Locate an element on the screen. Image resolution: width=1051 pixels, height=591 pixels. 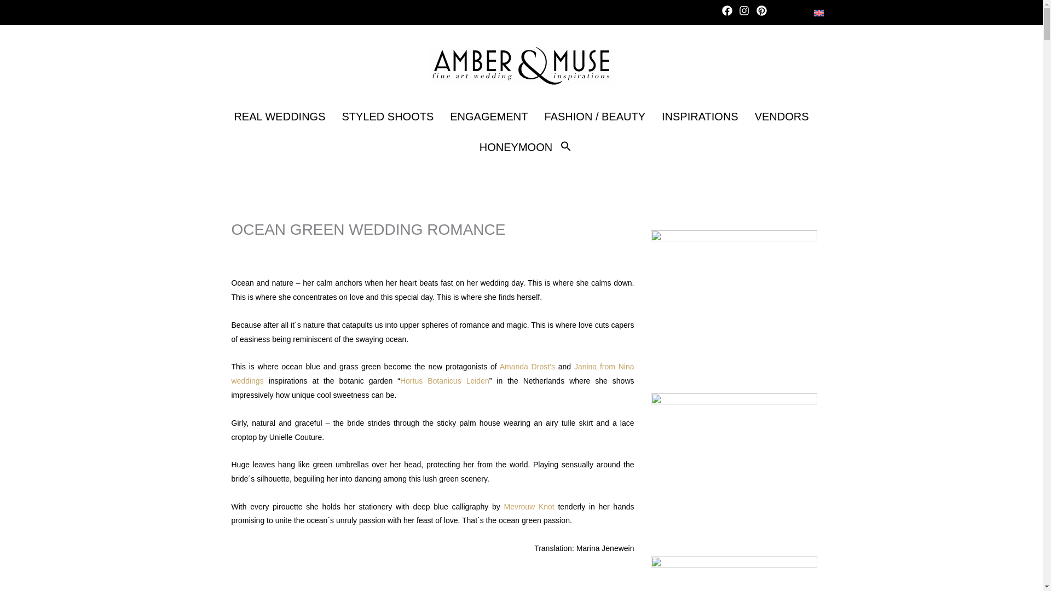
ENGAGEMENT is located at coordinates (488, 116).